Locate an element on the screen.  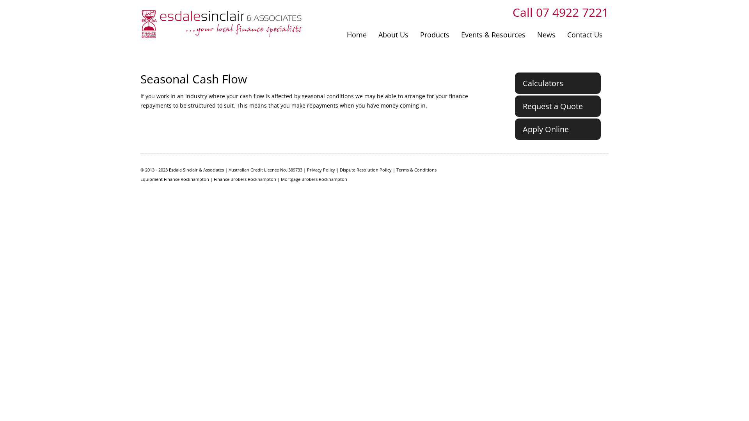
Home is located at coordinates (357, 35).